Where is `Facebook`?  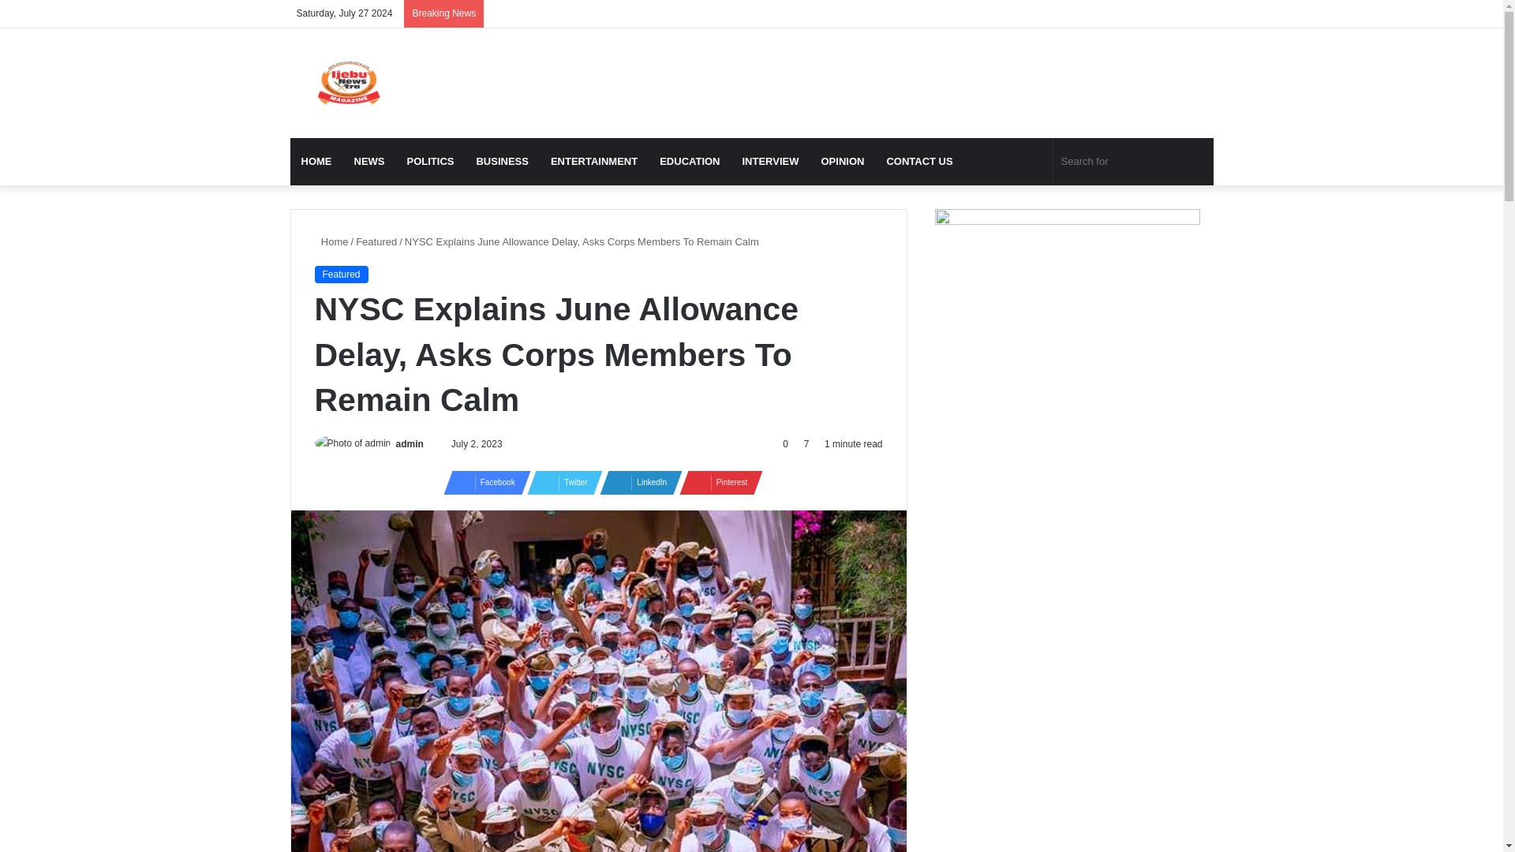 Facebook is located at coordinates (482, 483).